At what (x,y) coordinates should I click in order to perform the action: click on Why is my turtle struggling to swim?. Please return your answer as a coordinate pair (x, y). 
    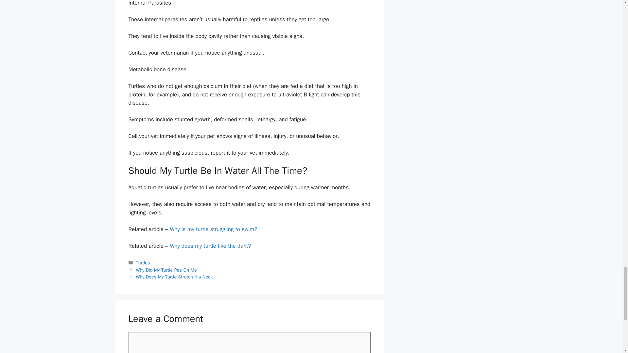
    Looking at the image, I should click on (213, 229).